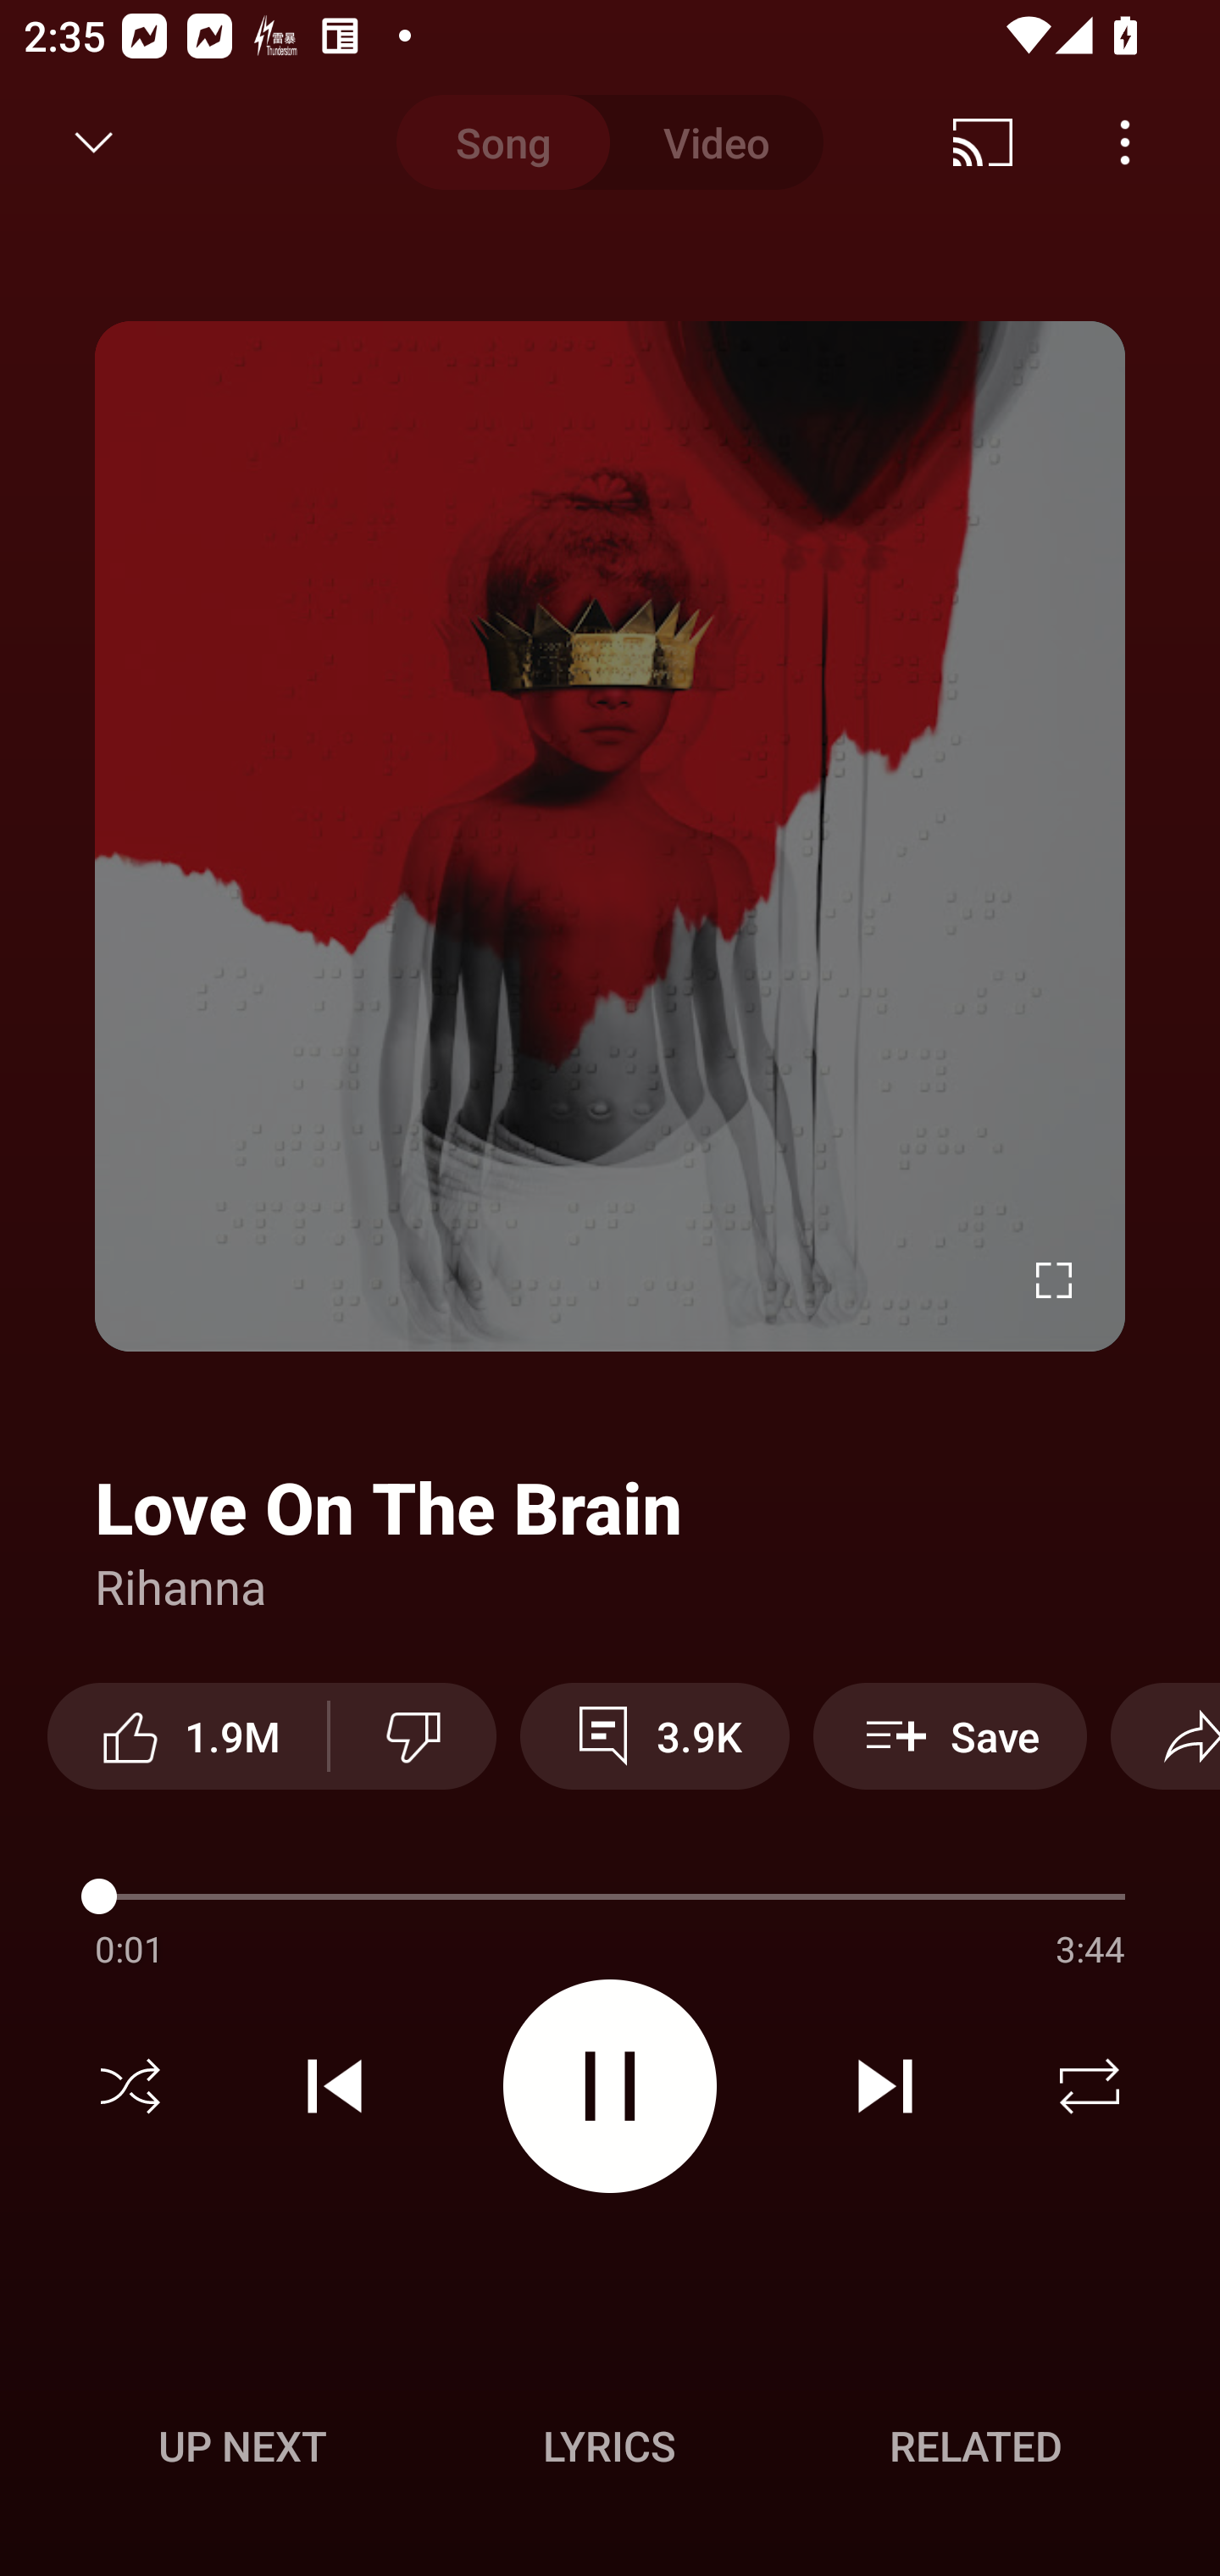 The image size is (1220, 2576). Describe the element at coordinates (94, 142) in the screenshot. I see `Minimize` at that location.